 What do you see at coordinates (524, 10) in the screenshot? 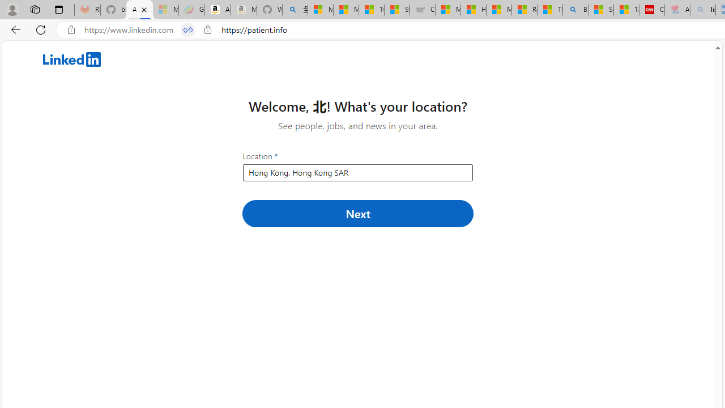
I see `Recipes - MSN` at bounding box center [524, 10].